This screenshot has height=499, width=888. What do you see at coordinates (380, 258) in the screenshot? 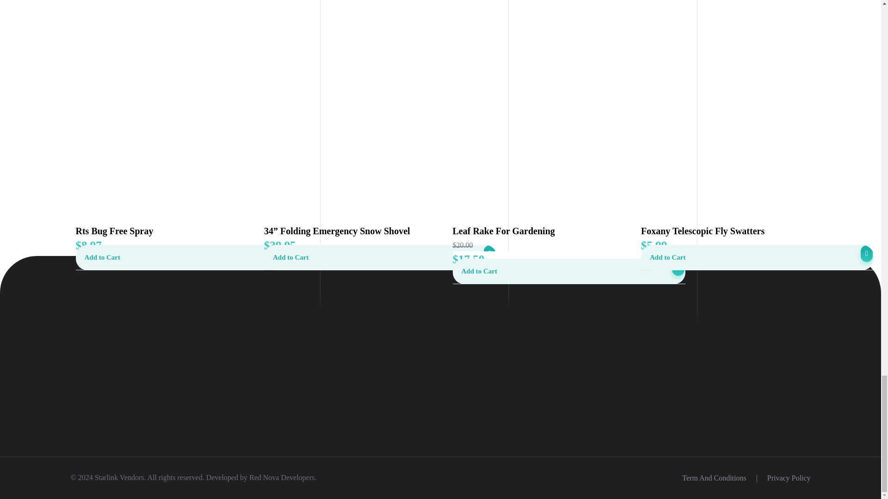
I see `Add to Cart` at bounding box center [380, 258].